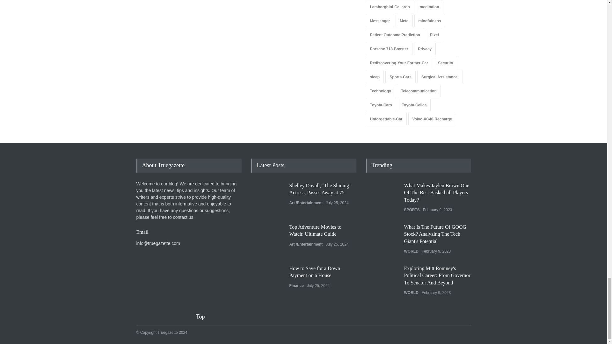 Image resolution: width=612 pixels, height=344 pixels. I want to click on Top, so click(204, 317).